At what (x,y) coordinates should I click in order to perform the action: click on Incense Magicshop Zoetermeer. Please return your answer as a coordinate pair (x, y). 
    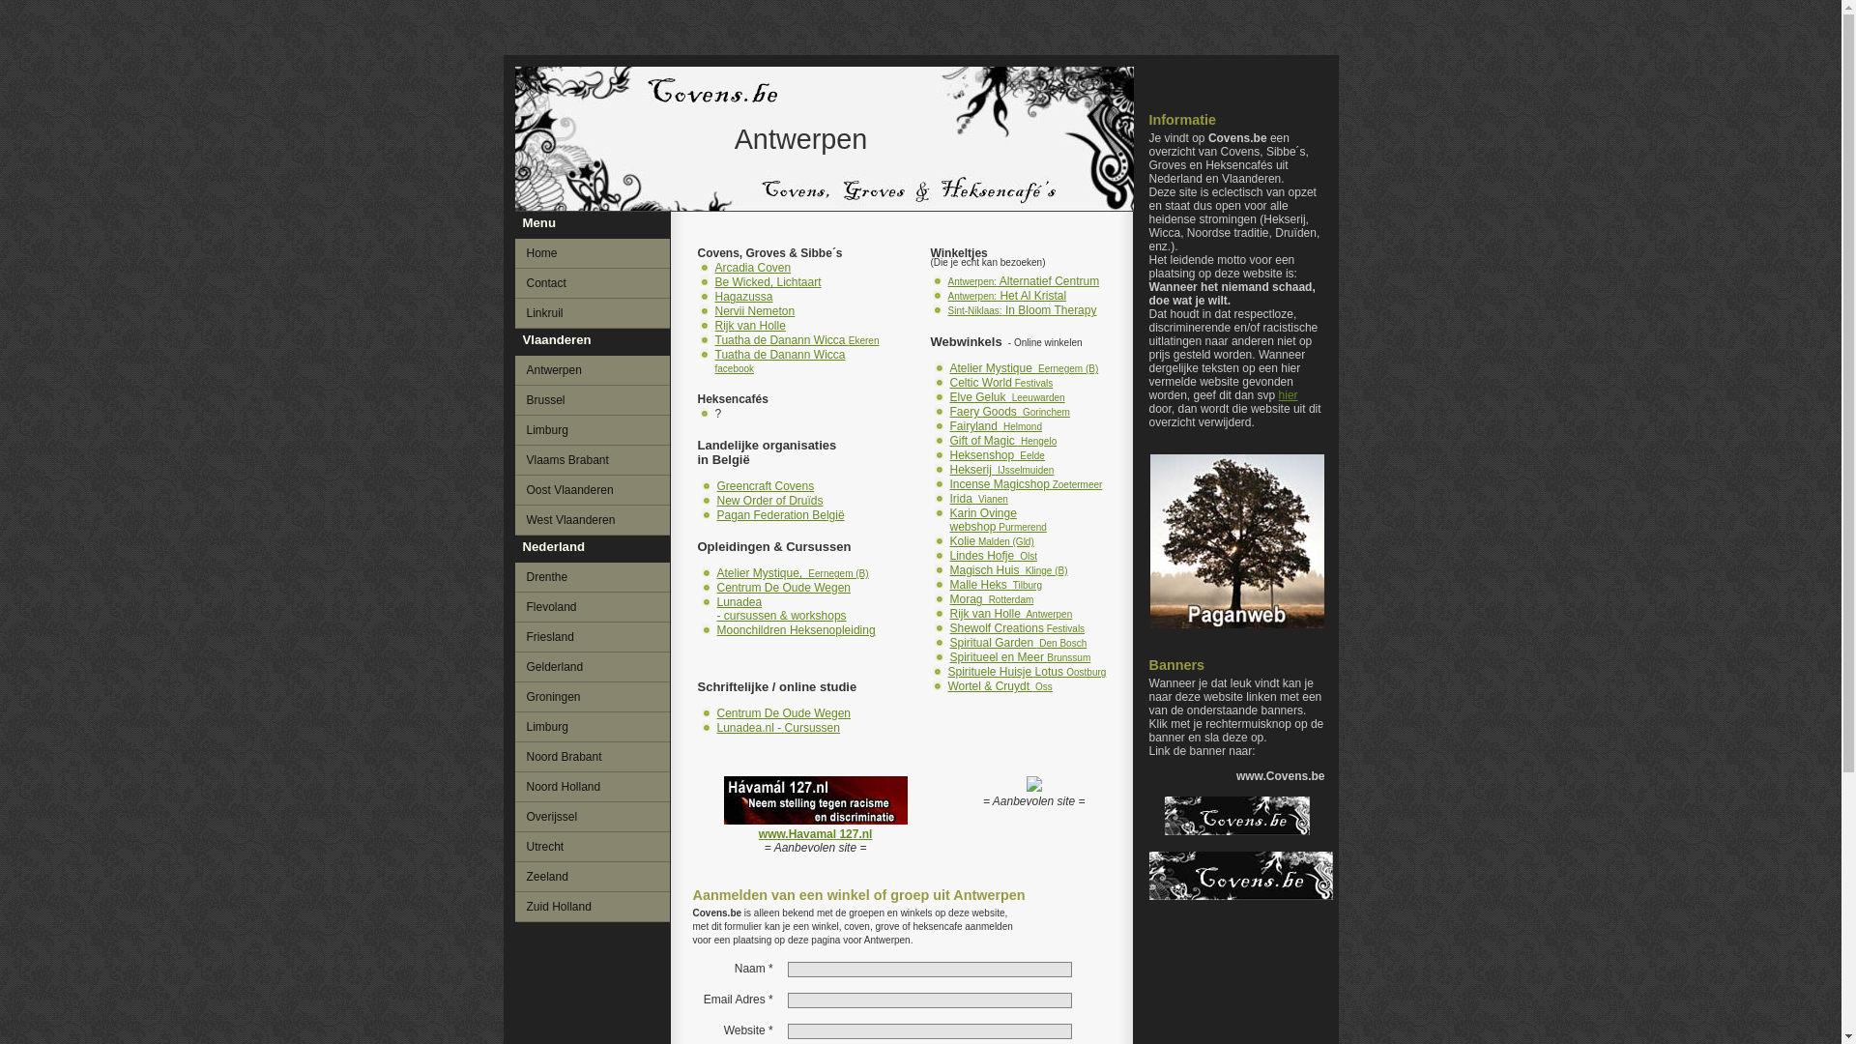
    Looking at the image, I should click on (1026, 484).